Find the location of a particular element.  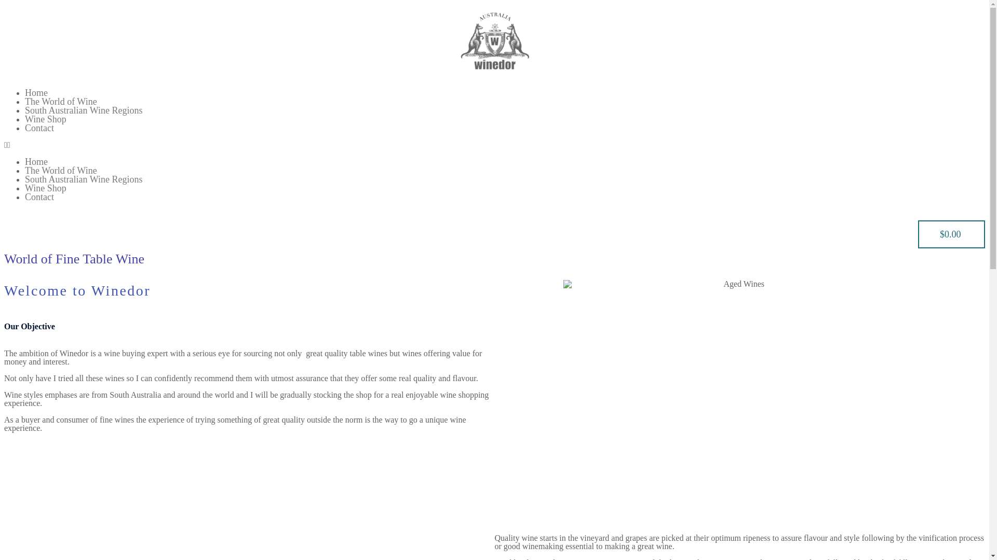

Contact is located at coordinates (39, 197).